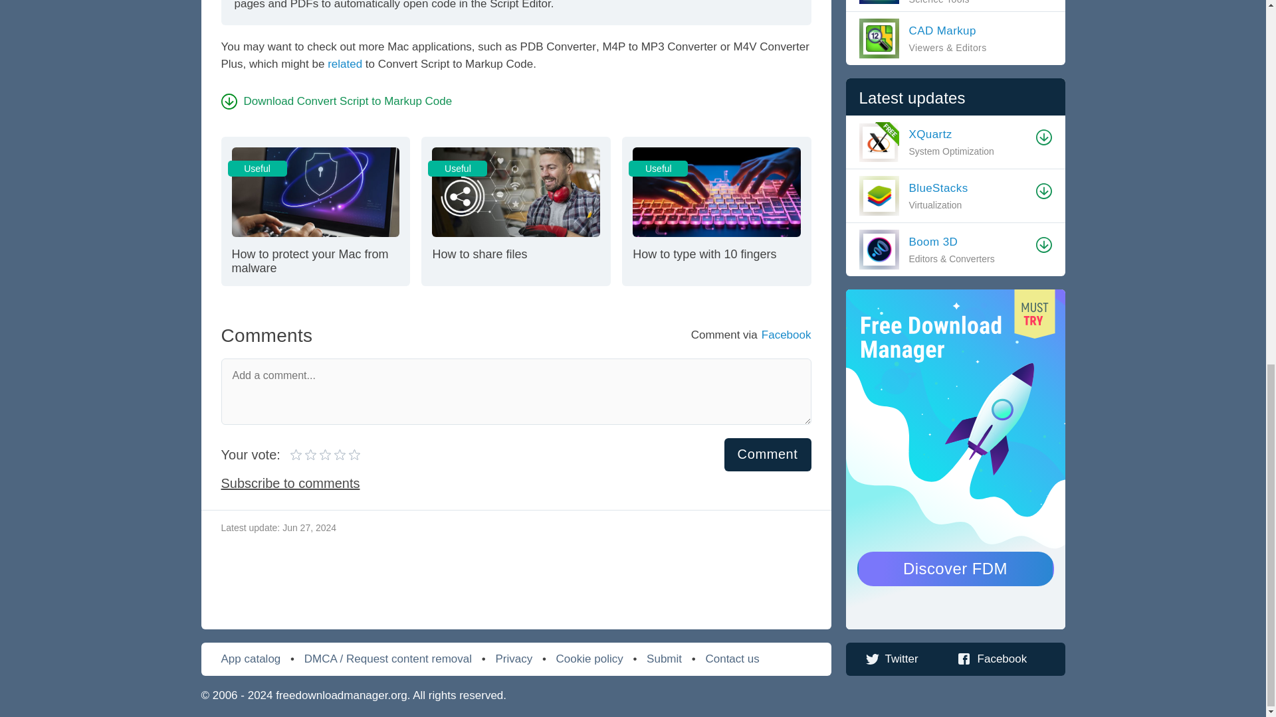  What do you see at coordinates (768, 453) in the screenshot?
I see `Comment` at bounding box center [768, 453].